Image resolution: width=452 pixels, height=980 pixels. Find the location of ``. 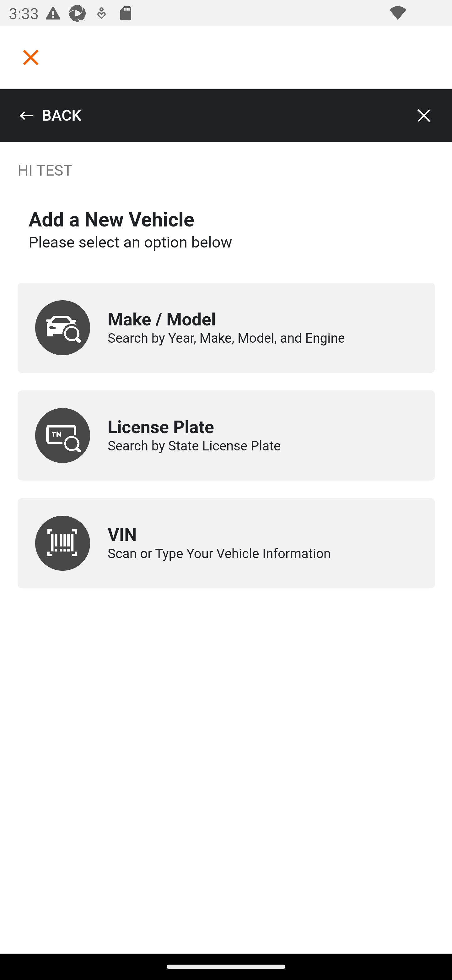

 is located at coordinates (31, 57).